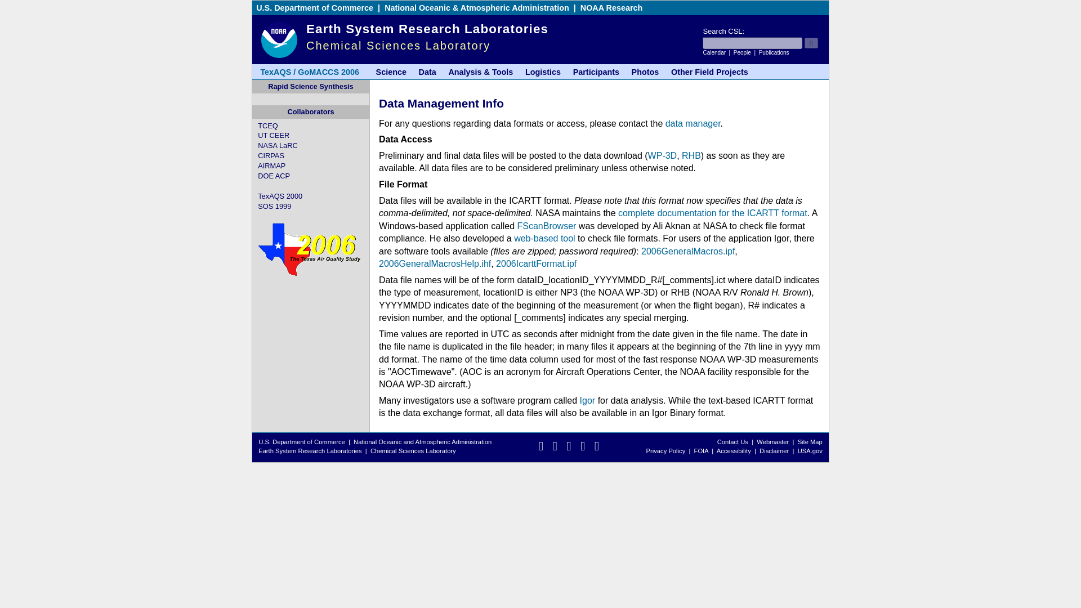 This screenshot has height=608, width=1081. Describe the element at coordinates (544, 238) in the screenshot. I see `link leaves NOAA domain` at that location.